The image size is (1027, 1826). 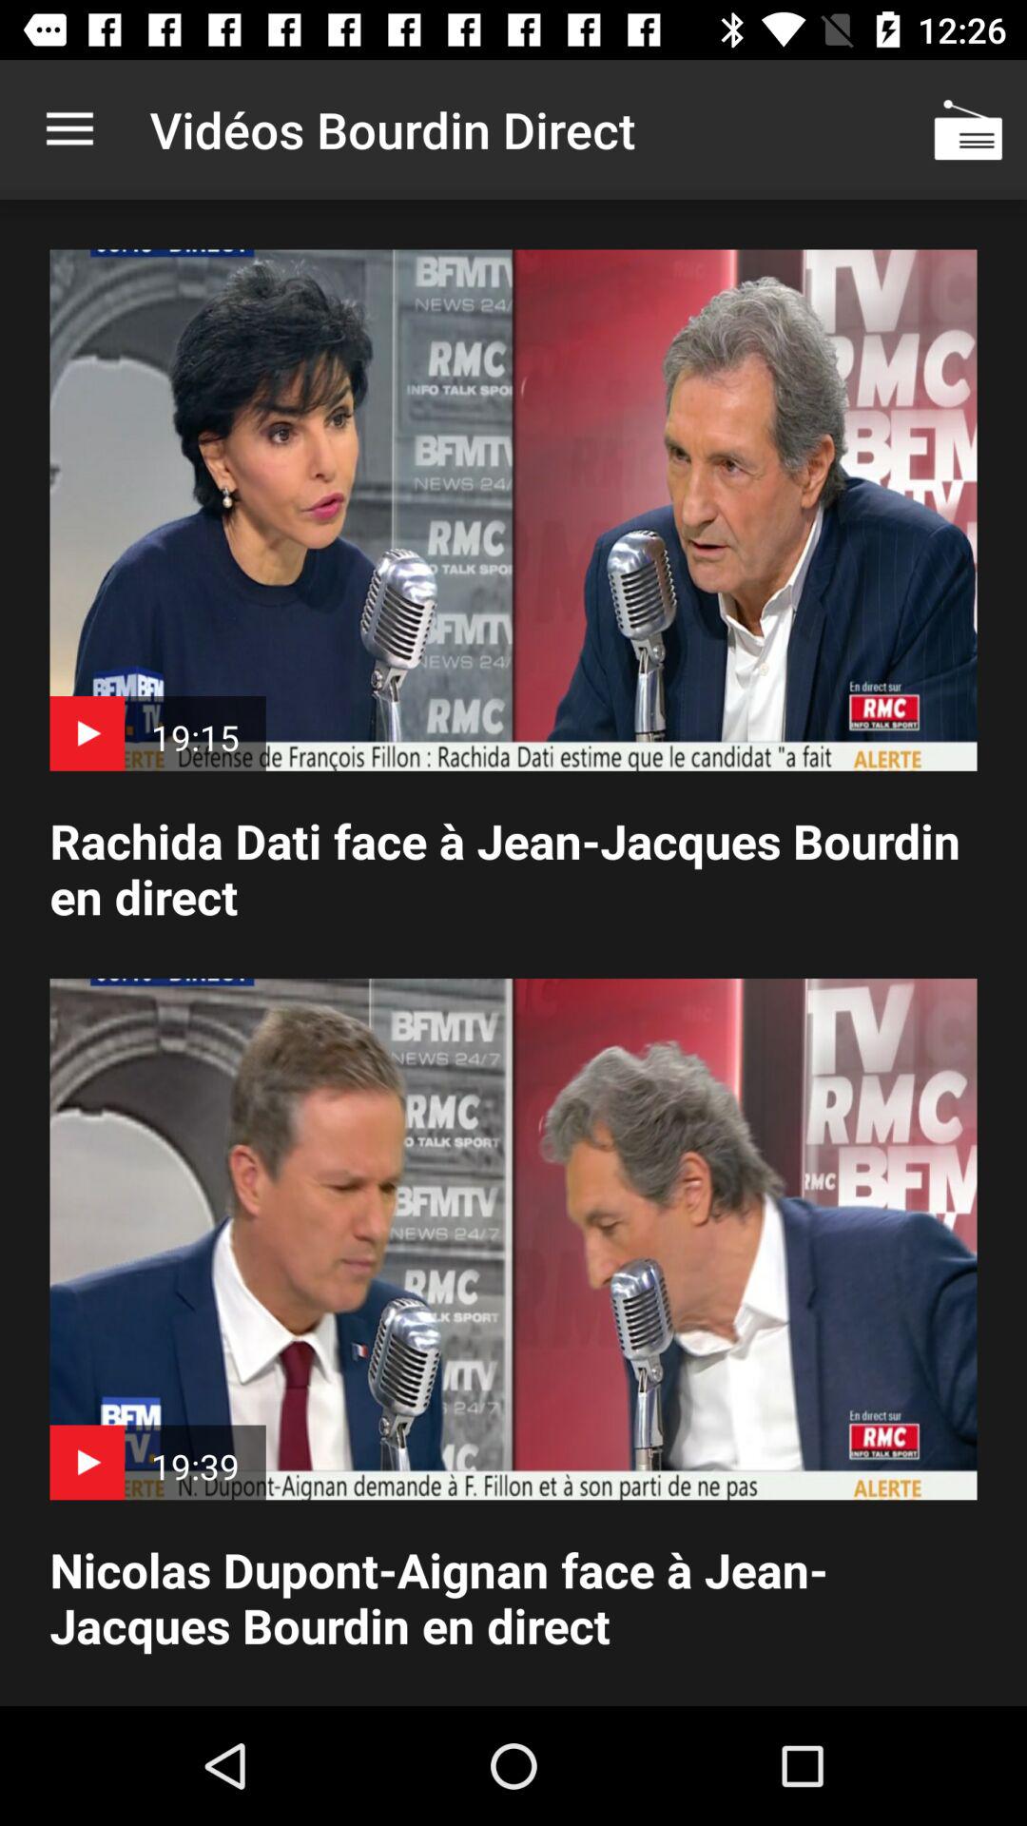 What do you see at coordinates (69, 129) in the screenshot?
I see `tap the item at the top left corner` at bounding box center [69, 129].